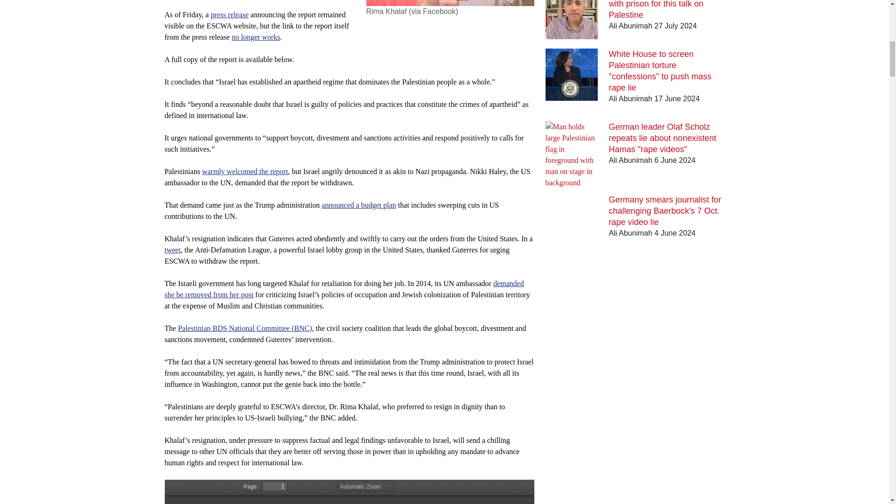  What do you see at coordinates (255, 37) in the screenshot?
I see `no longer works` at bounding box center [255, 37].